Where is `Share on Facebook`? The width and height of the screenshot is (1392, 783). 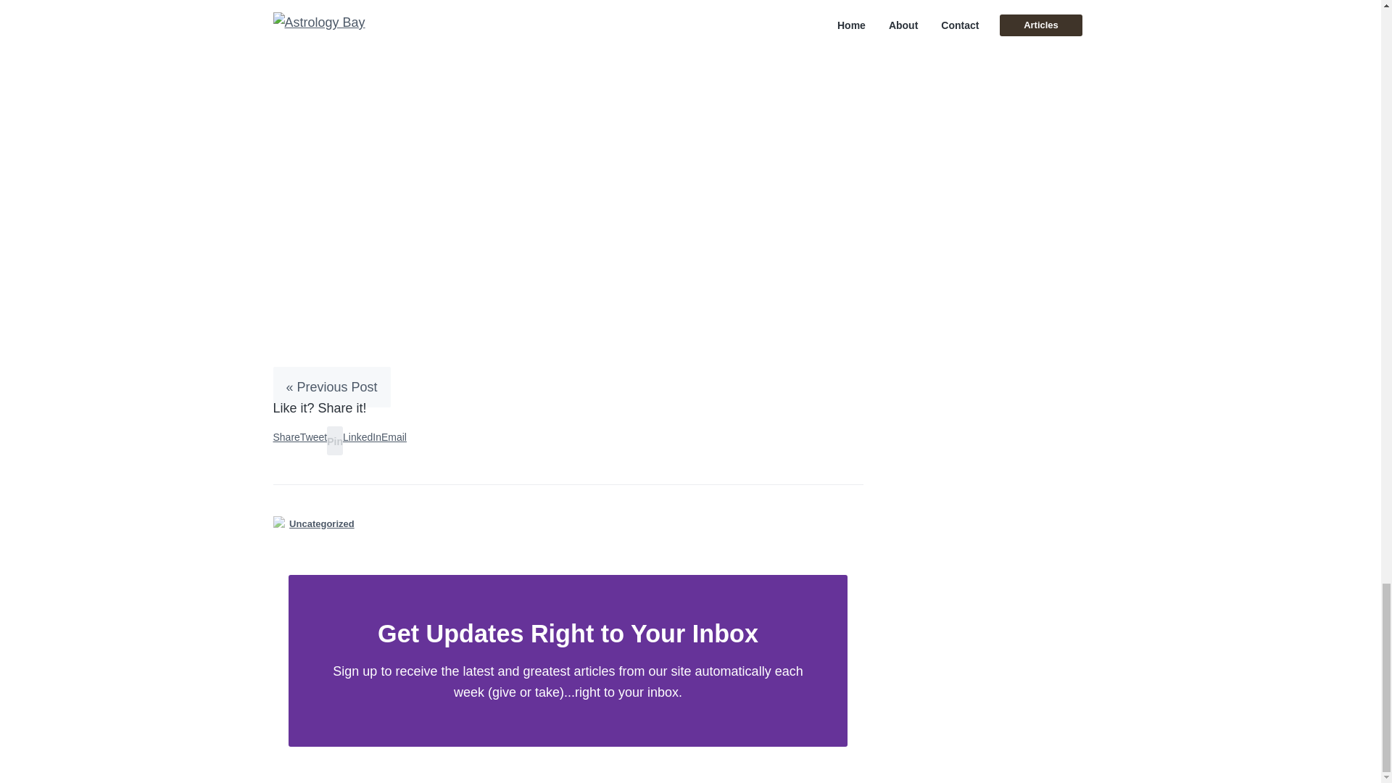 Share on Facebook is located at coordinates (286, 437).